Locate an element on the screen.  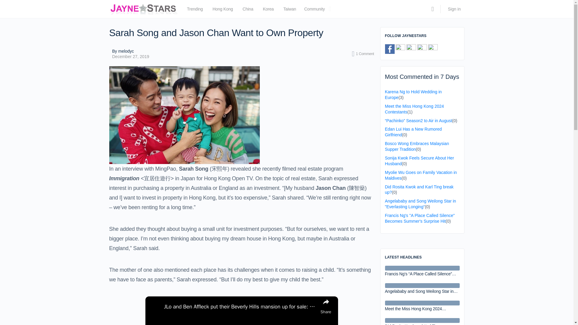
Hong Kong is located at coordinates (223, 10).